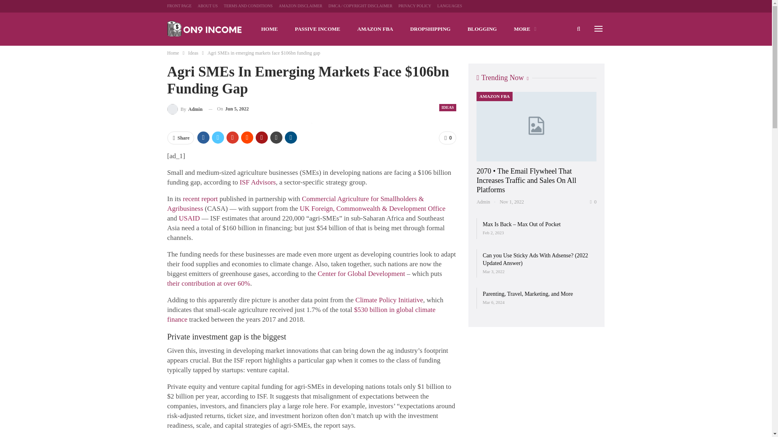 The image size is (778, 437). What do you see at coordinates (430, 29) in the screenshot?
I see `DROPSHIPPING` at bounding box center [430, 29].